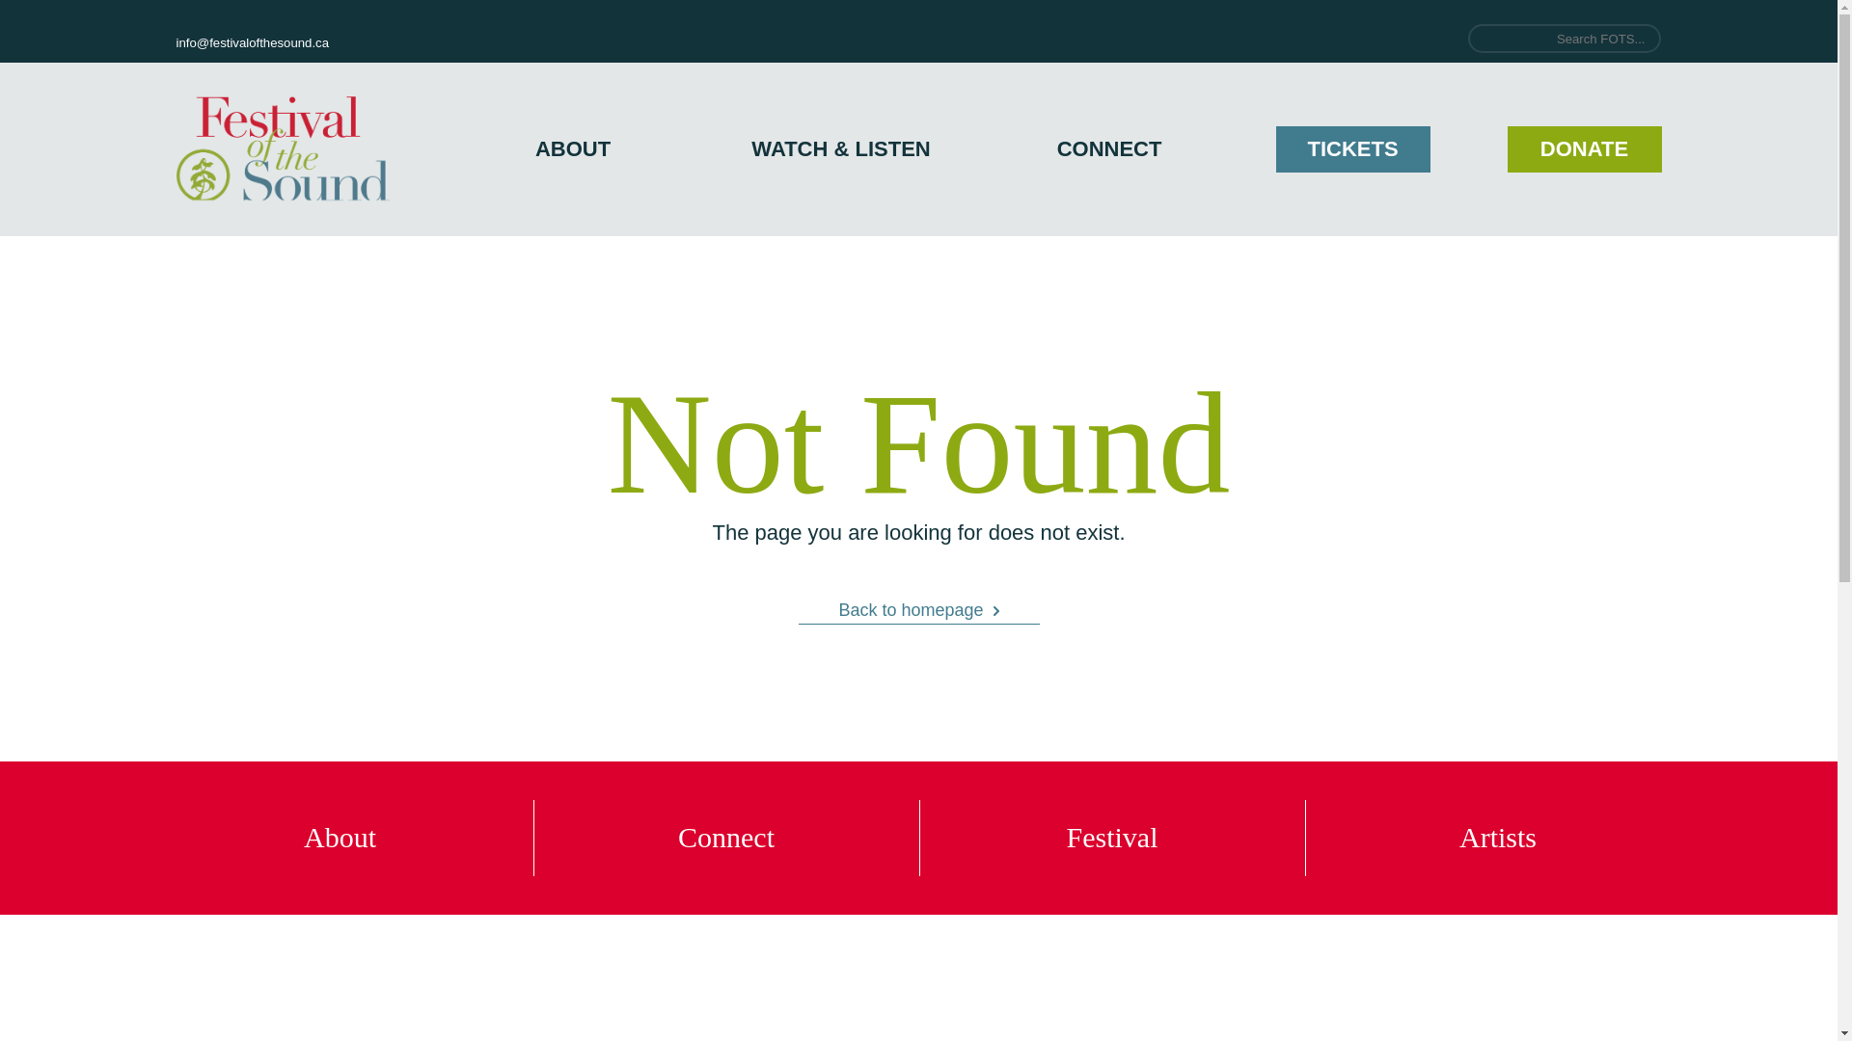  Describe the element at coordinates (573, 148) in the screenshot. I see `ABOUT` at that location.